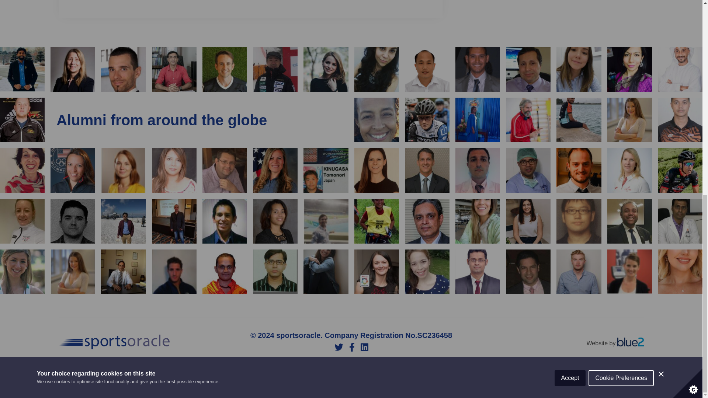 Image resolution: width=708 pixels, height=398 pixels. Describe the element at coordinates (631, 342) in the screenshot. I see `Blue2 Digital Web Design` at that location.